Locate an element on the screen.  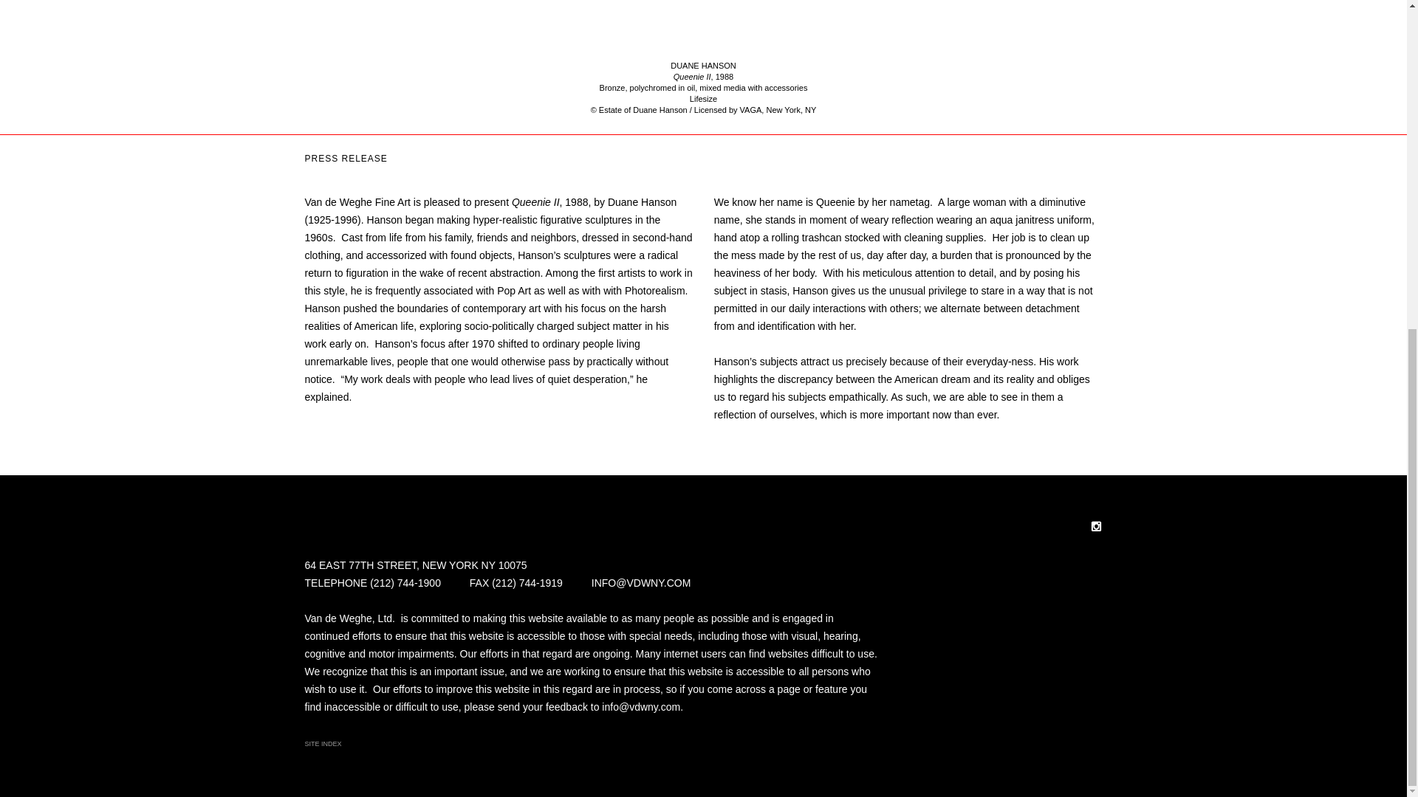
SITE INDEX is located at coordinates (323, 744).